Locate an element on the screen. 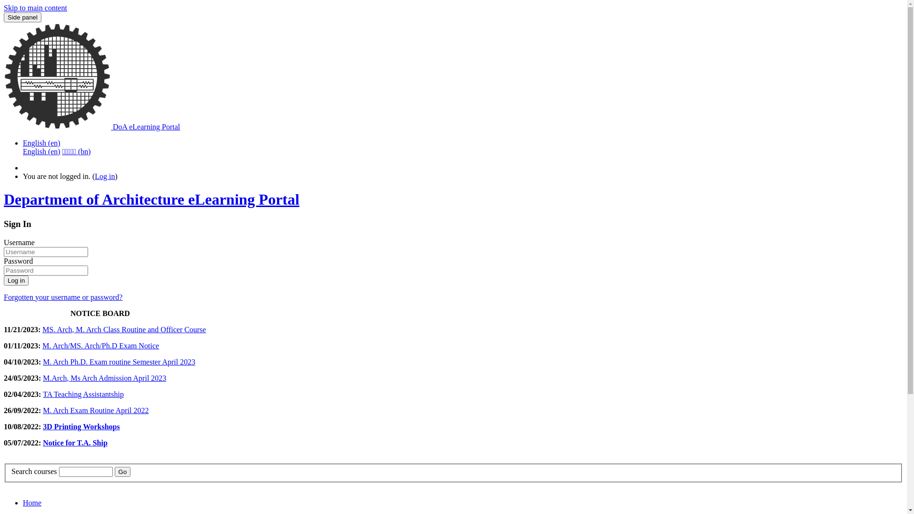  Notice for T.A. Ship is located at coordinates (75, 443).